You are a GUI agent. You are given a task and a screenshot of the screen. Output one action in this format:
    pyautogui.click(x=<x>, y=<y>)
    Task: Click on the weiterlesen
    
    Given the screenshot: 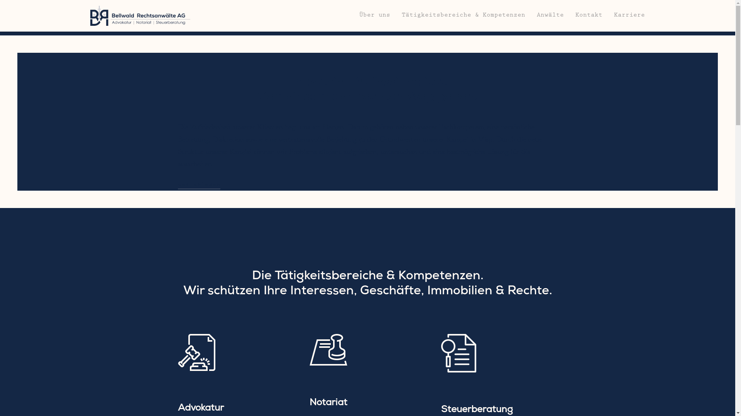 What is the action you would take?
    pyautogui.click(x=199, y=186)
    